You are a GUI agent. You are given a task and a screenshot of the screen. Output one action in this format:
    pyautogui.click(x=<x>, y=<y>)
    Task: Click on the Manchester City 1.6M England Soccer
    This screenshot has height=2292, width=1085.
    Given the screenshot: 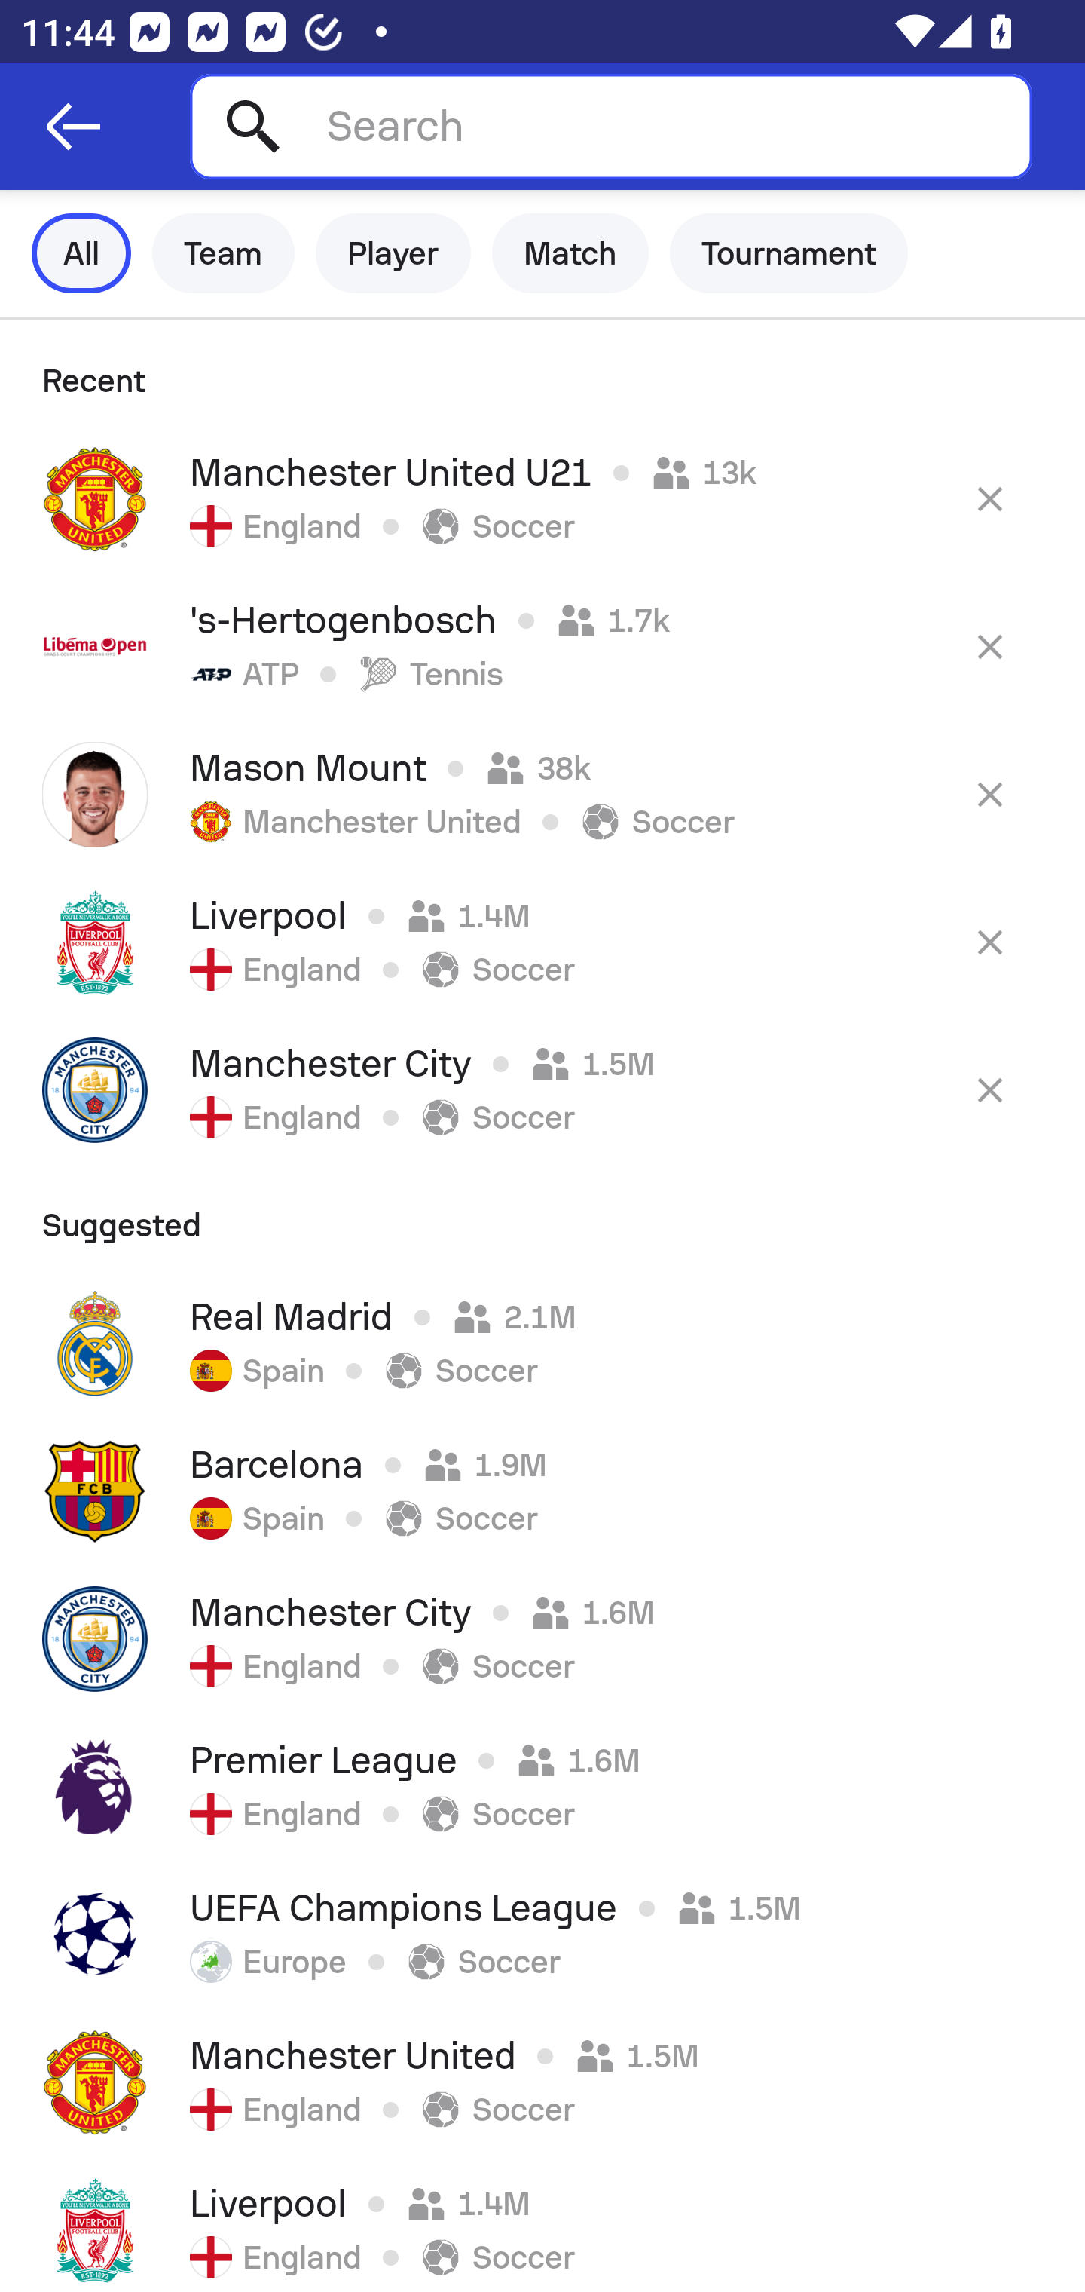 What is the action you would take?
    pyautogui.click(x=542, y=1638)
    